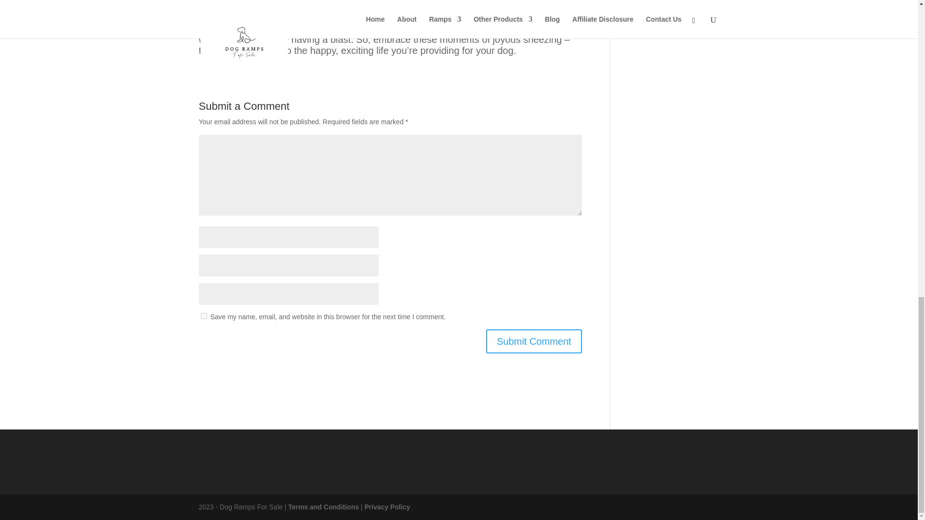  Describe the element at coordinates (534, 341) in the screenshot. I see `Submit Comment` at that location.